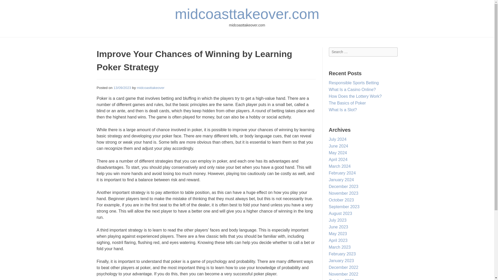 This screenshot has height=280, width=498. I want to click on June 2023, so click(338, 227).